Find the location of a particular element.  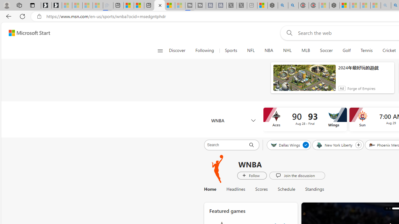

Newsletter Sign Up is located at coordinates (57, 6).